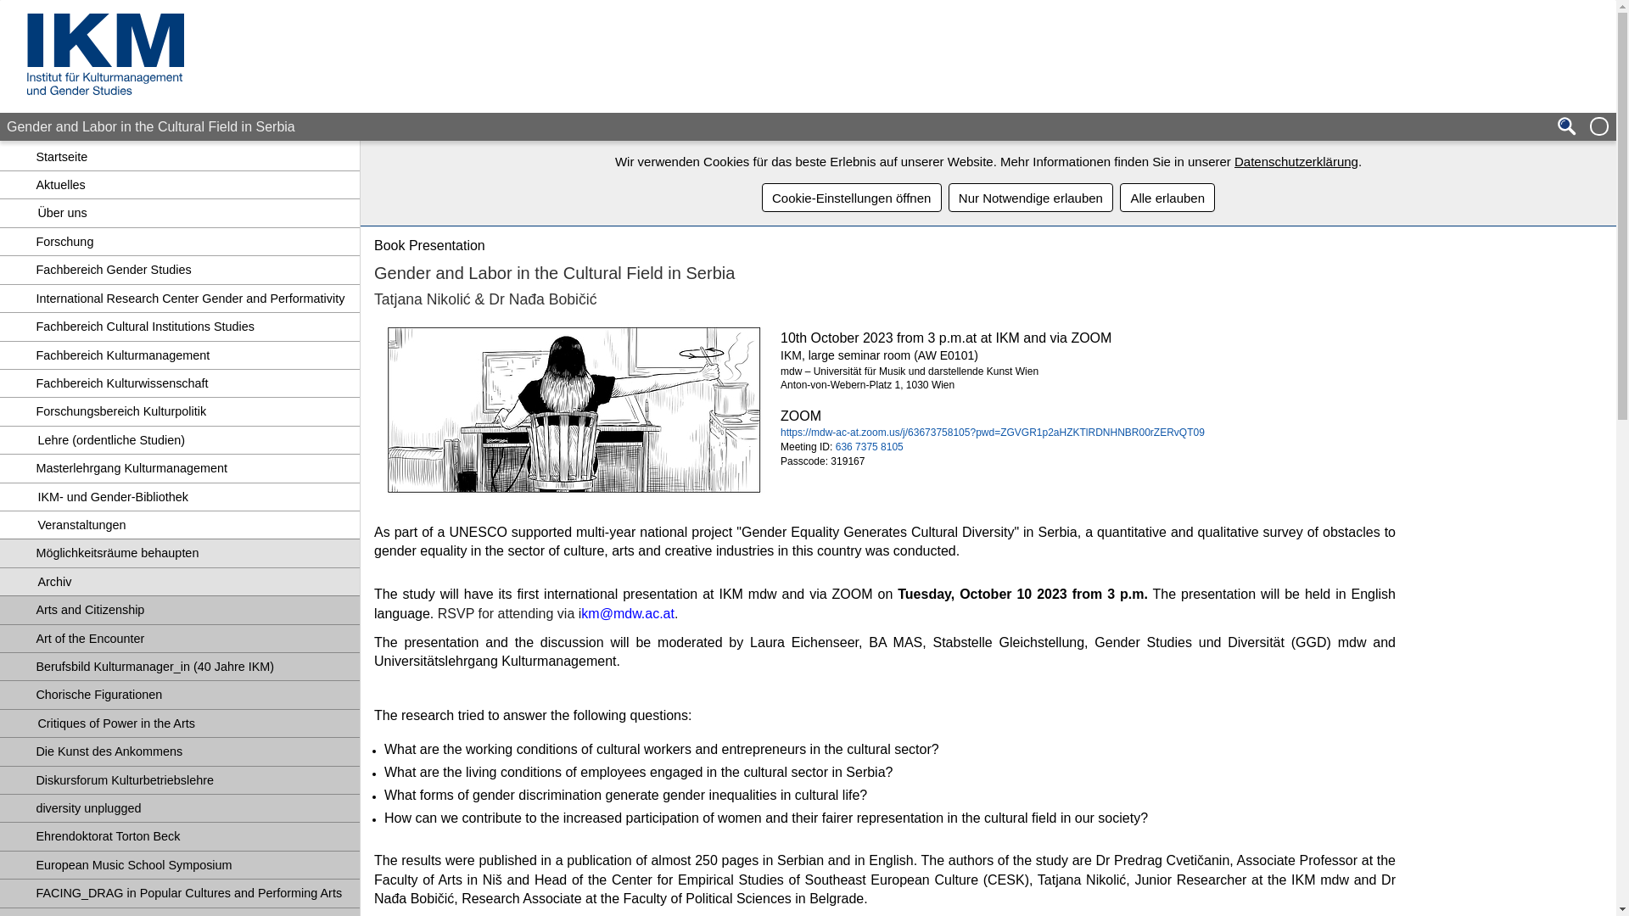  I want to click on Suche, so click(1566, 127).